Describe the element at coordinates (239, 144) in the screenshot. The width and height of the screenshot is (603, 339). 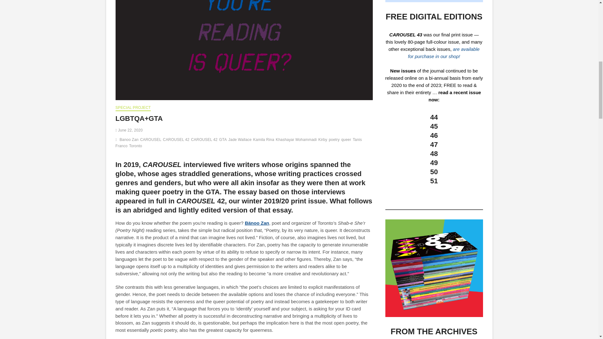
I see `Tanis Franco` at that location.